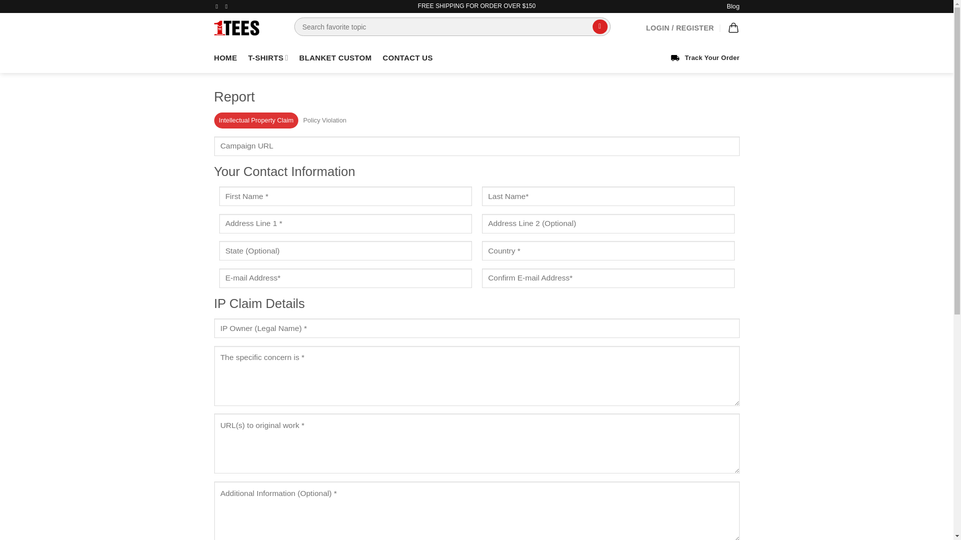  Describe the element at coordinates (598, 26) in the screenshot. I see `Search` at that location.